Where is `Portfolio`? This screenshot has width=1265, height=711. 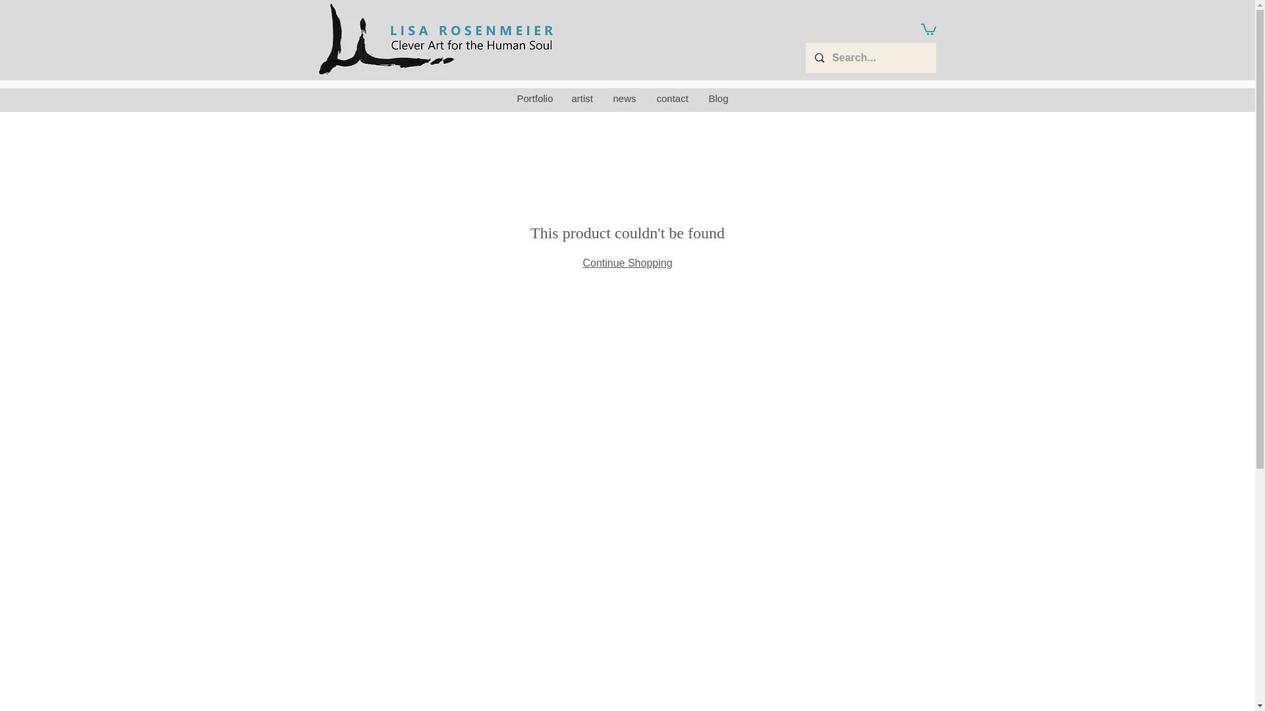
Portfolio is located at coordinates (534, 98).